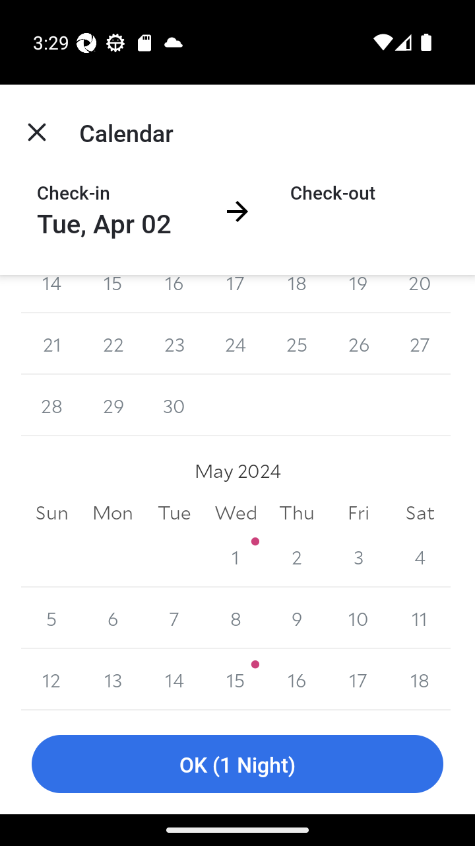 This screenshot has width=475, height=846. What do you see at coordinates (51, 679) in the screenshot?
I see `12 12 May 2024` at bounding box center [51, 679].